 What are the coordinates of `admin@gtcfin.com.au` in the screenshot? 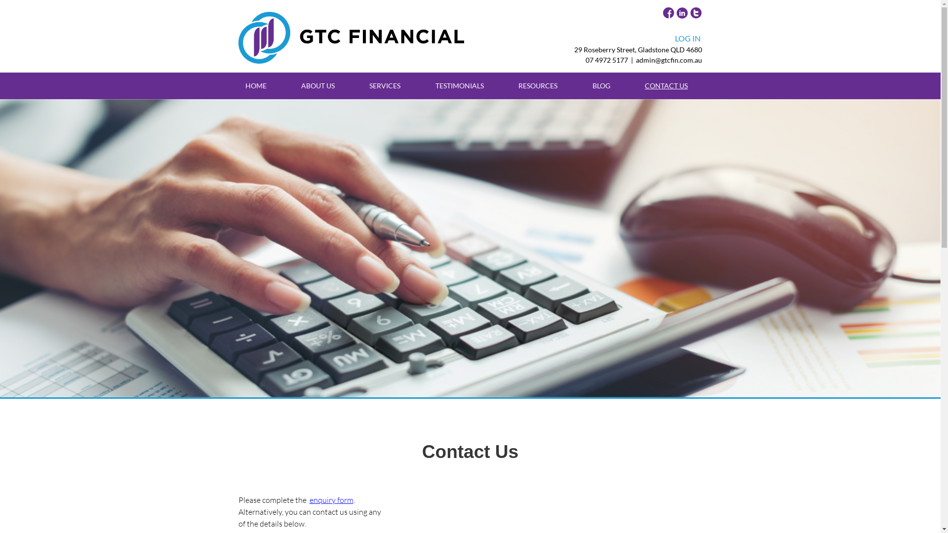 It's located at (669, 59).